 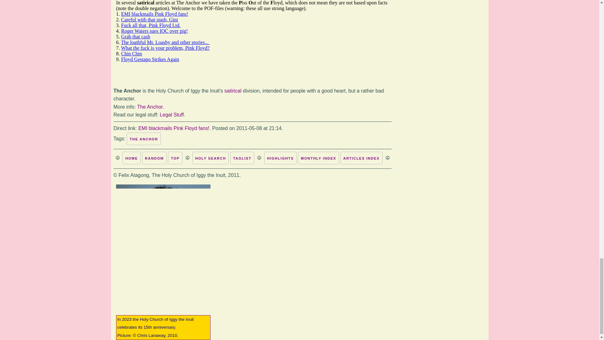 I want to click on TAGLIST, so click(x=242, y=158).